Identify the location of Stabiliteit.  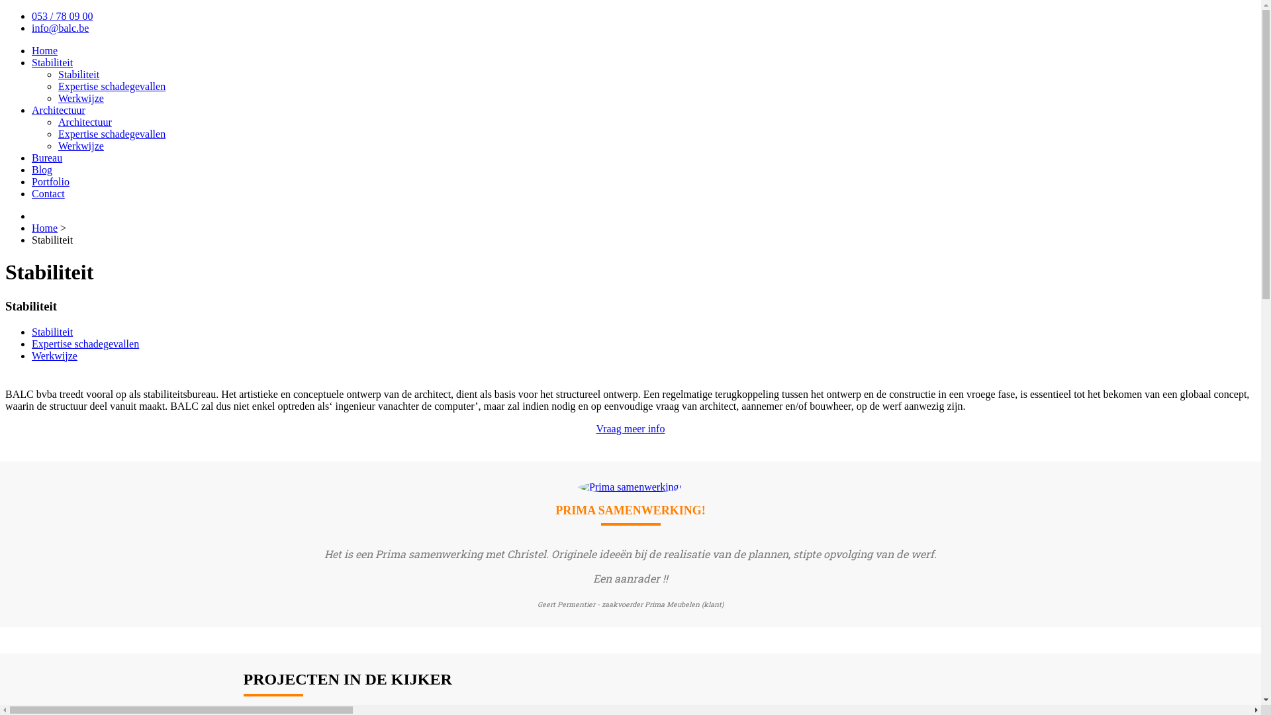
(79, 74).